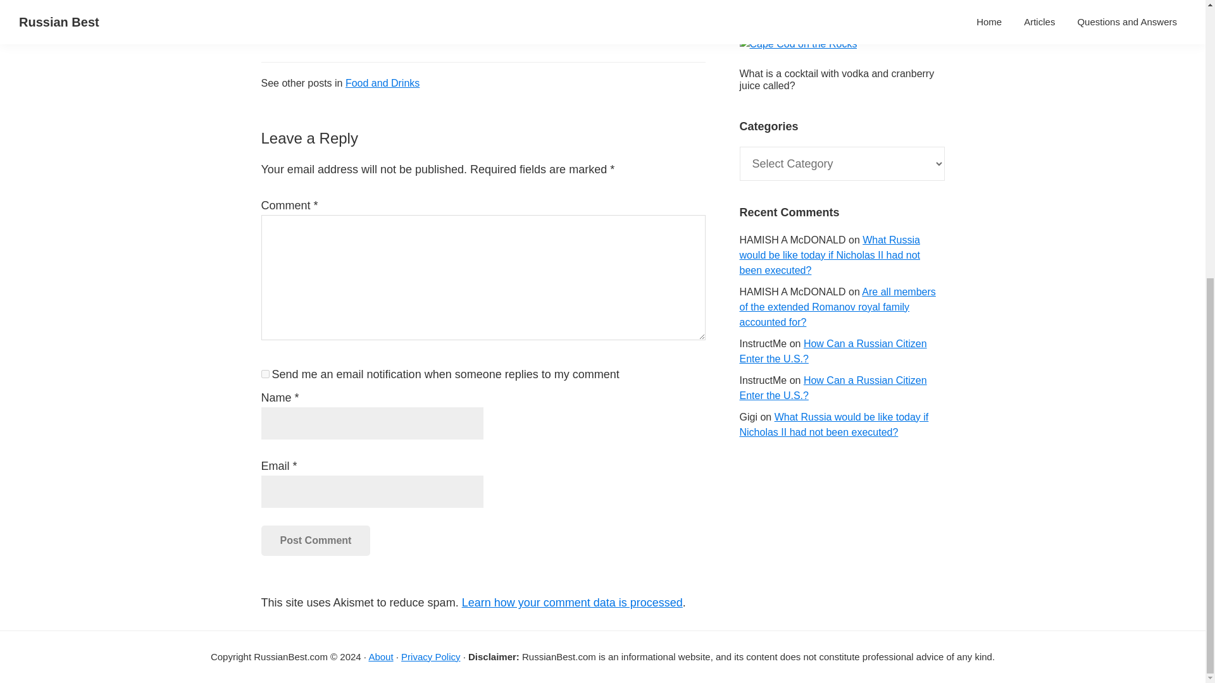  Describe the element at coordinates (382, 83) in the screenshot. I see `Food and Drinks` at that location.